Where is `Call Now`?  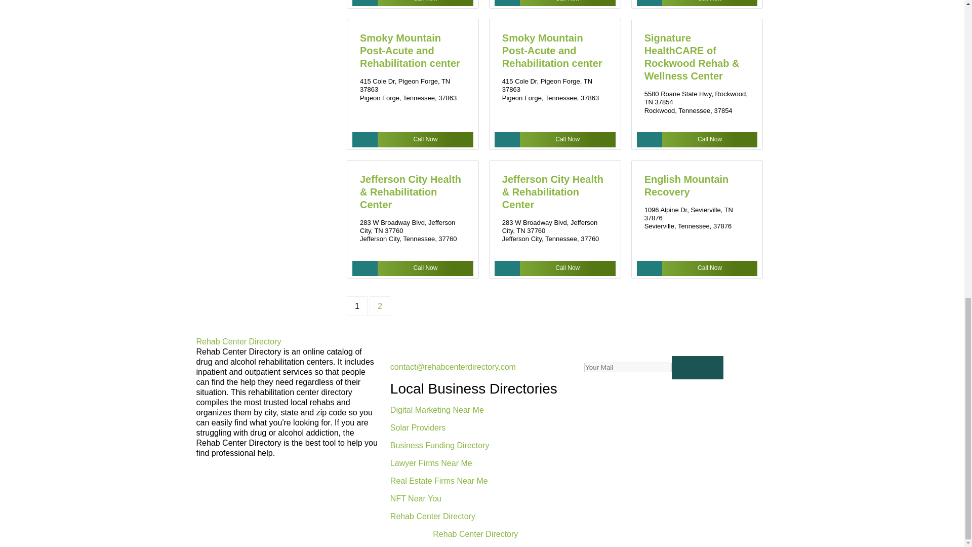 Call Now is located at coordinates (413, 3).